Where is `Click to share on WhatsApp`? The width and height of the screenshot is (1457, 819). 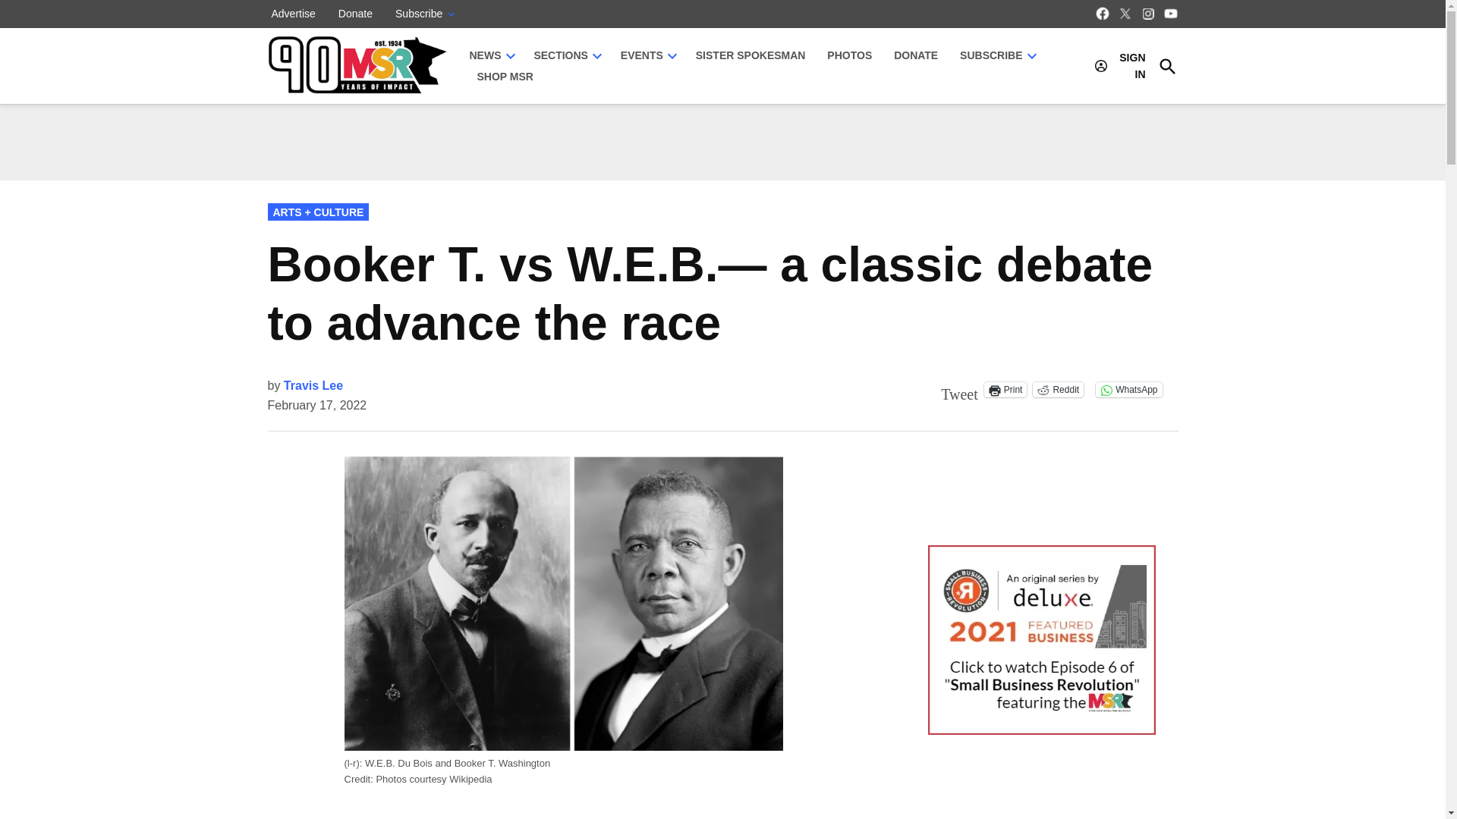
Click to share on WhatsApp is located at coordinates (1128, 390).